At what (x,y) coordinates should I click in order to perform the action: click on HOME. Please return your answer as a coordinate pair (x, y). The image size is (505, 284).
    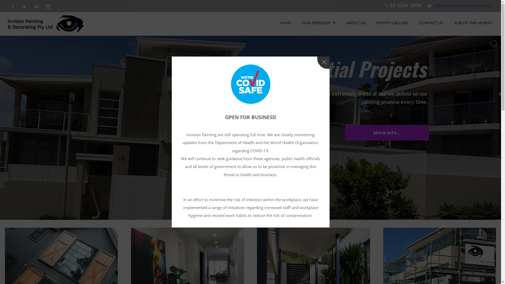
    Looking at the image, I should click on (286, 23).